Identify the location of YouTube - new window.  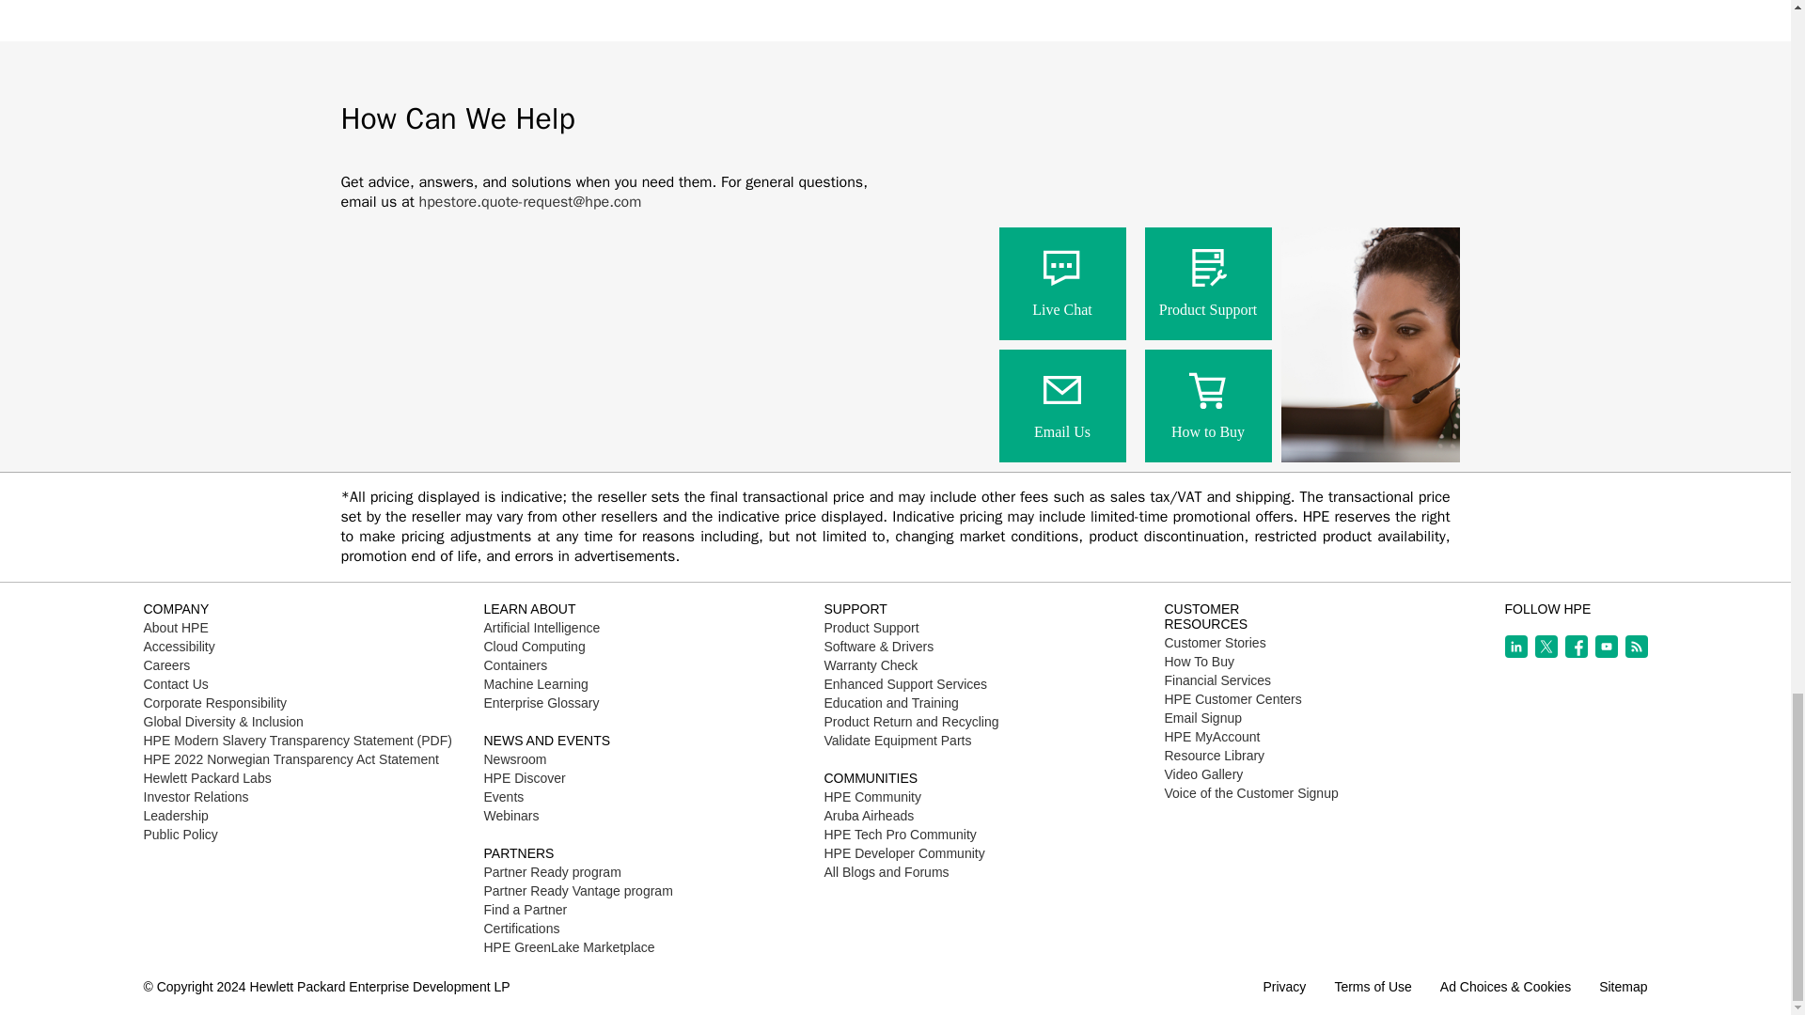
(1606, 647).